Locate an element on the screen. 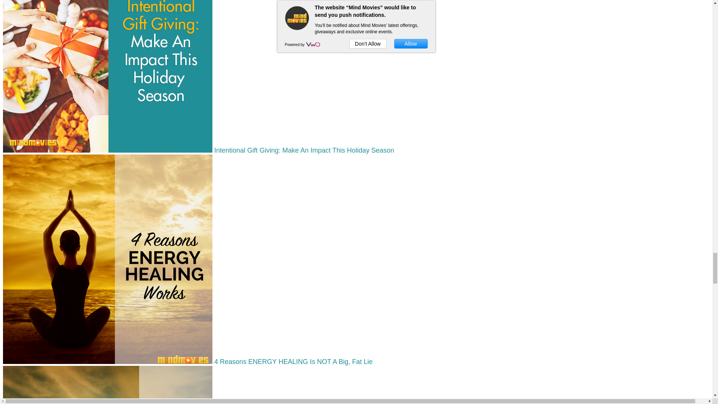  Intentional Gift Giving: Make An Impact This Holiday Season is located at coordinates (198, 150).